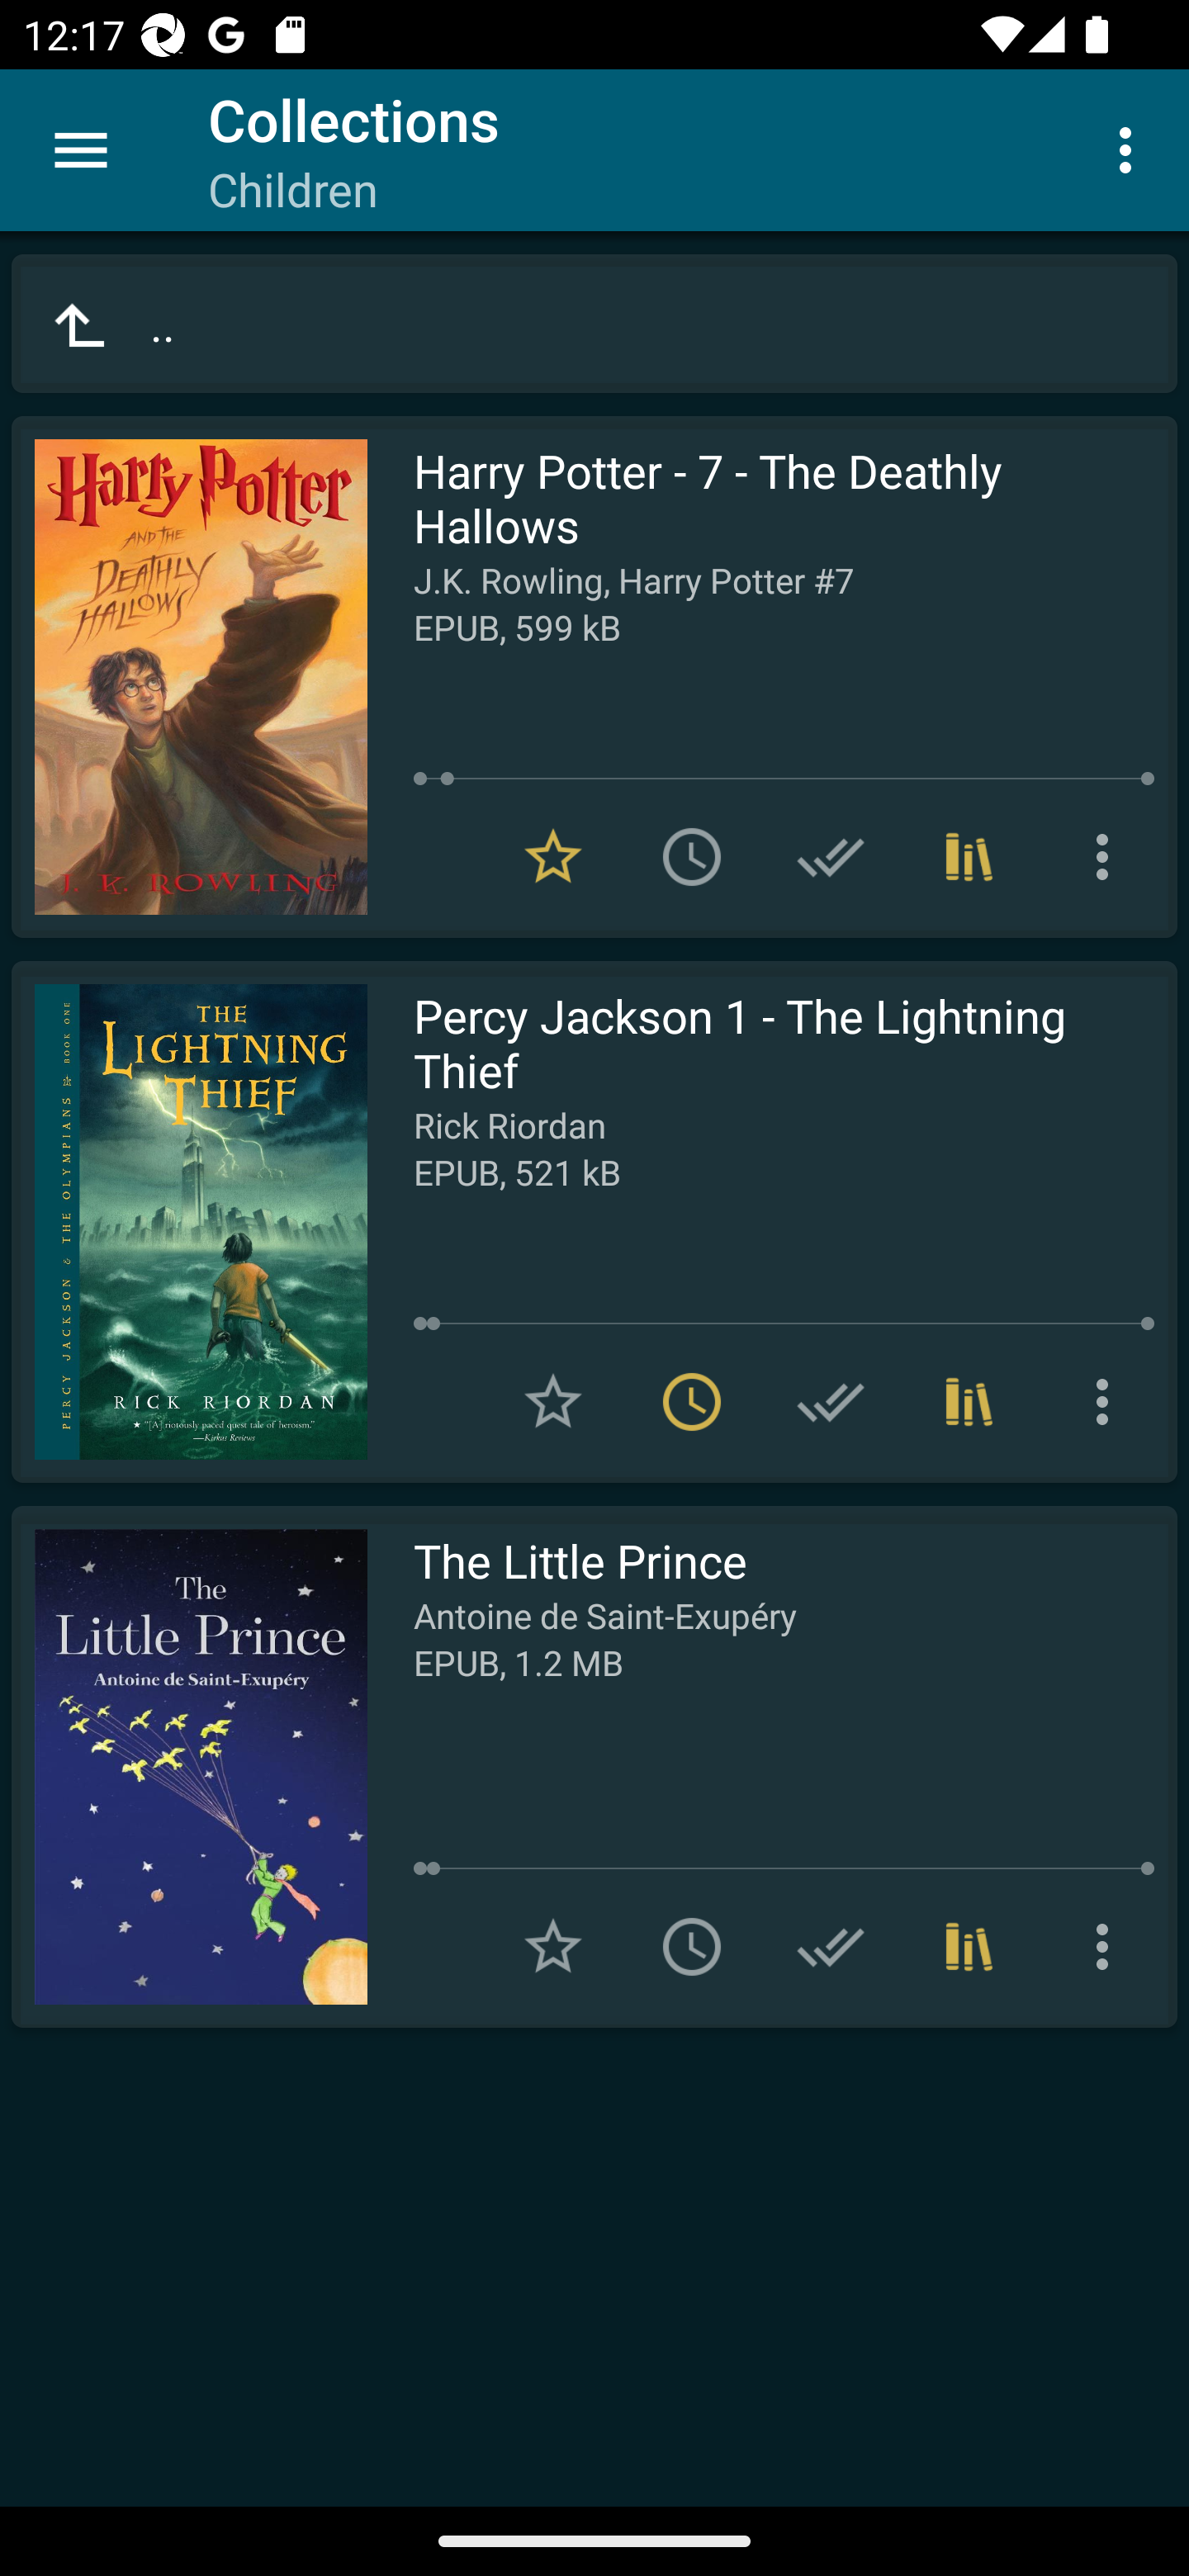 The height and width of the screenshot is (2576, 1189). What do you see at coordinates (1108, 857) in the screenshot?
I see `More options` at bounding box center [1108, 857].